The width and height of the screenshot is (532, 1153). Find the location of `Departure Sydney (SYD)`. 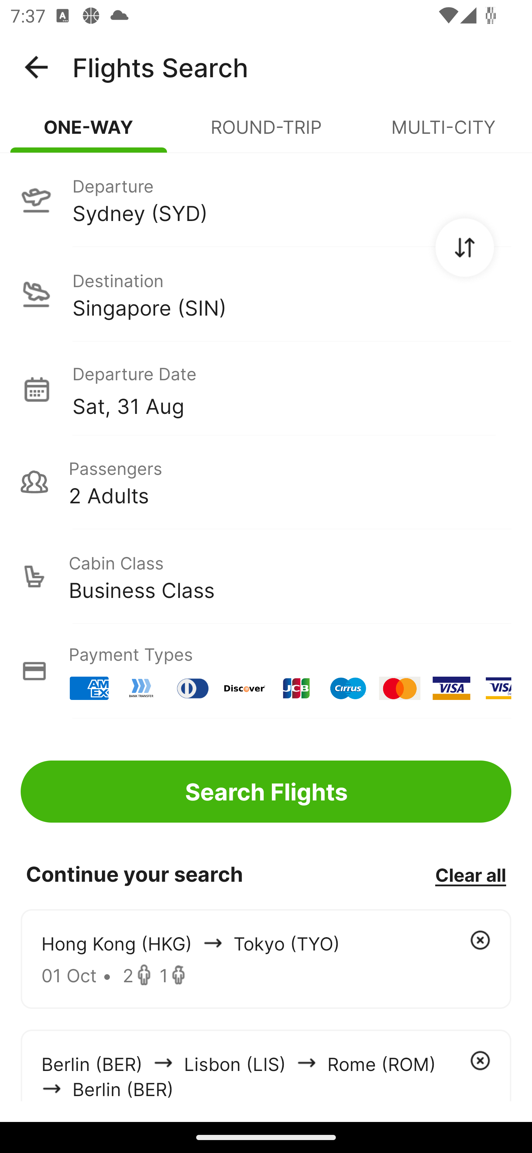

Departure Sydney (SYD) is located at coordinates (266, 199).